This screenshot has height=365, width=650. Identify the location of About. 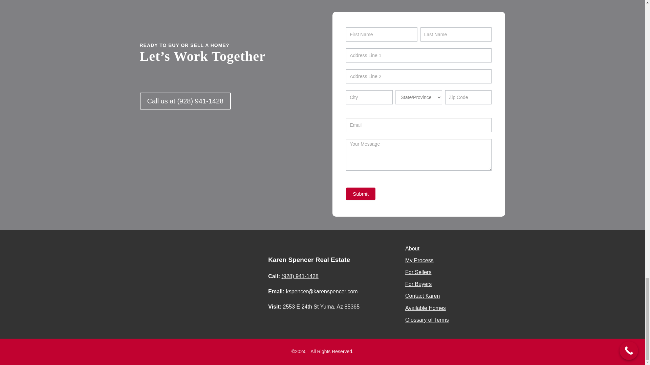
(412, 248).